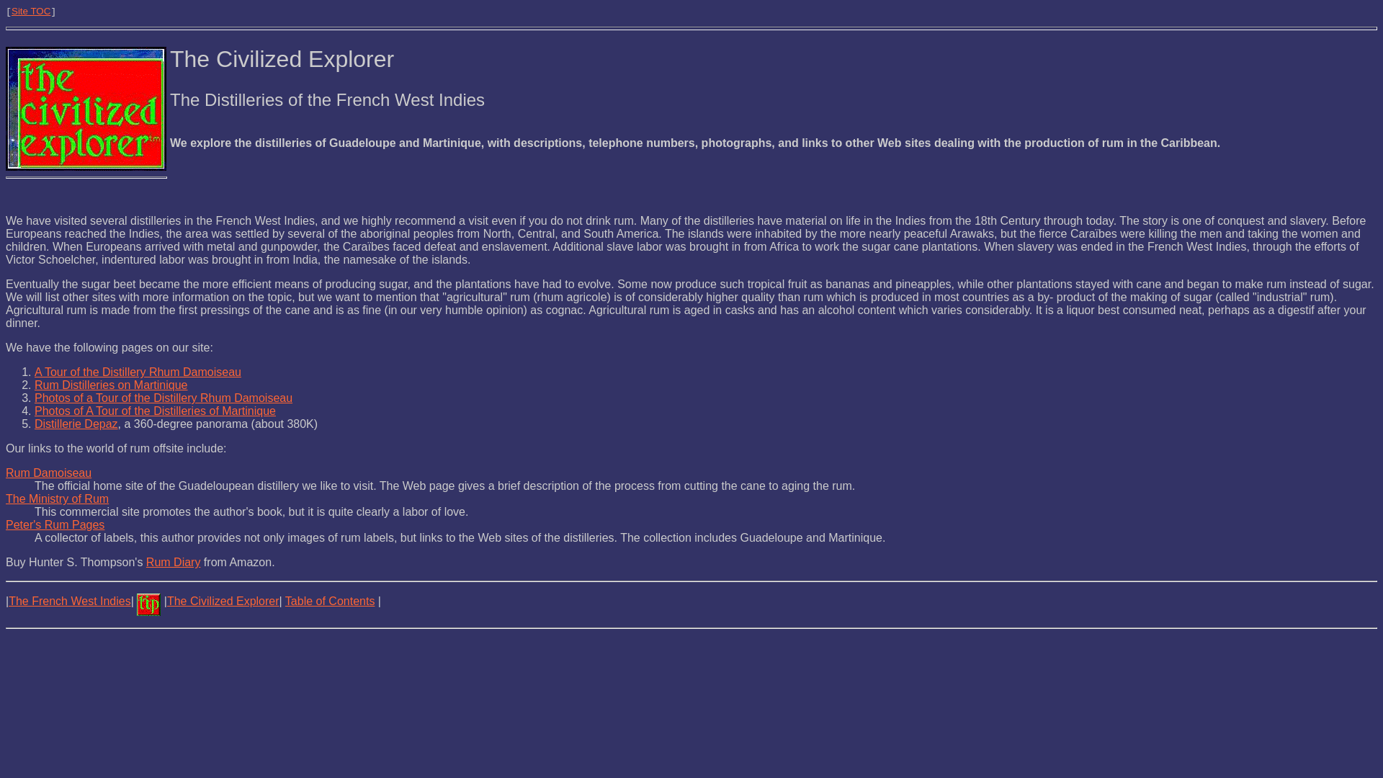 The width and height of the screenshot is (1383, 778). I want to click on A Tour of the Distillery Rhum Damoiseau, so click(138, 372).